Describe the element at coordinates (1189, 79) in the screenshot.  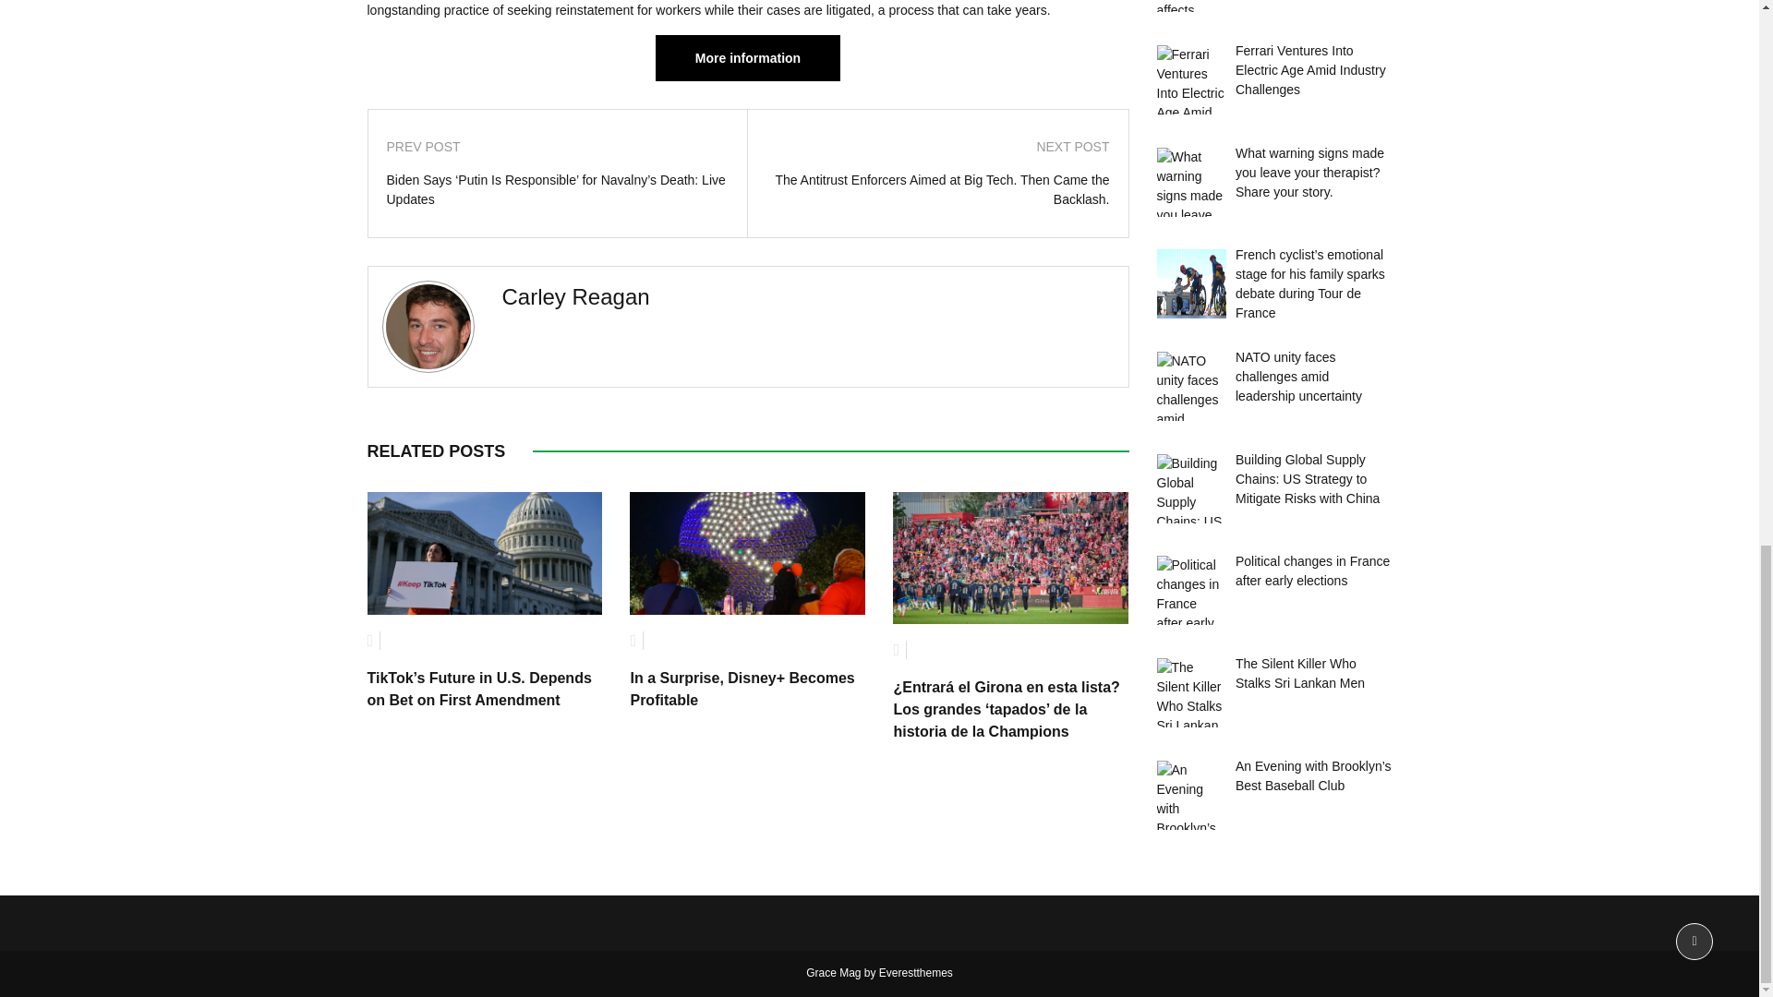
I see `Ferrari Ventures Into Electric Age Amid Industry Challenges` at that location.